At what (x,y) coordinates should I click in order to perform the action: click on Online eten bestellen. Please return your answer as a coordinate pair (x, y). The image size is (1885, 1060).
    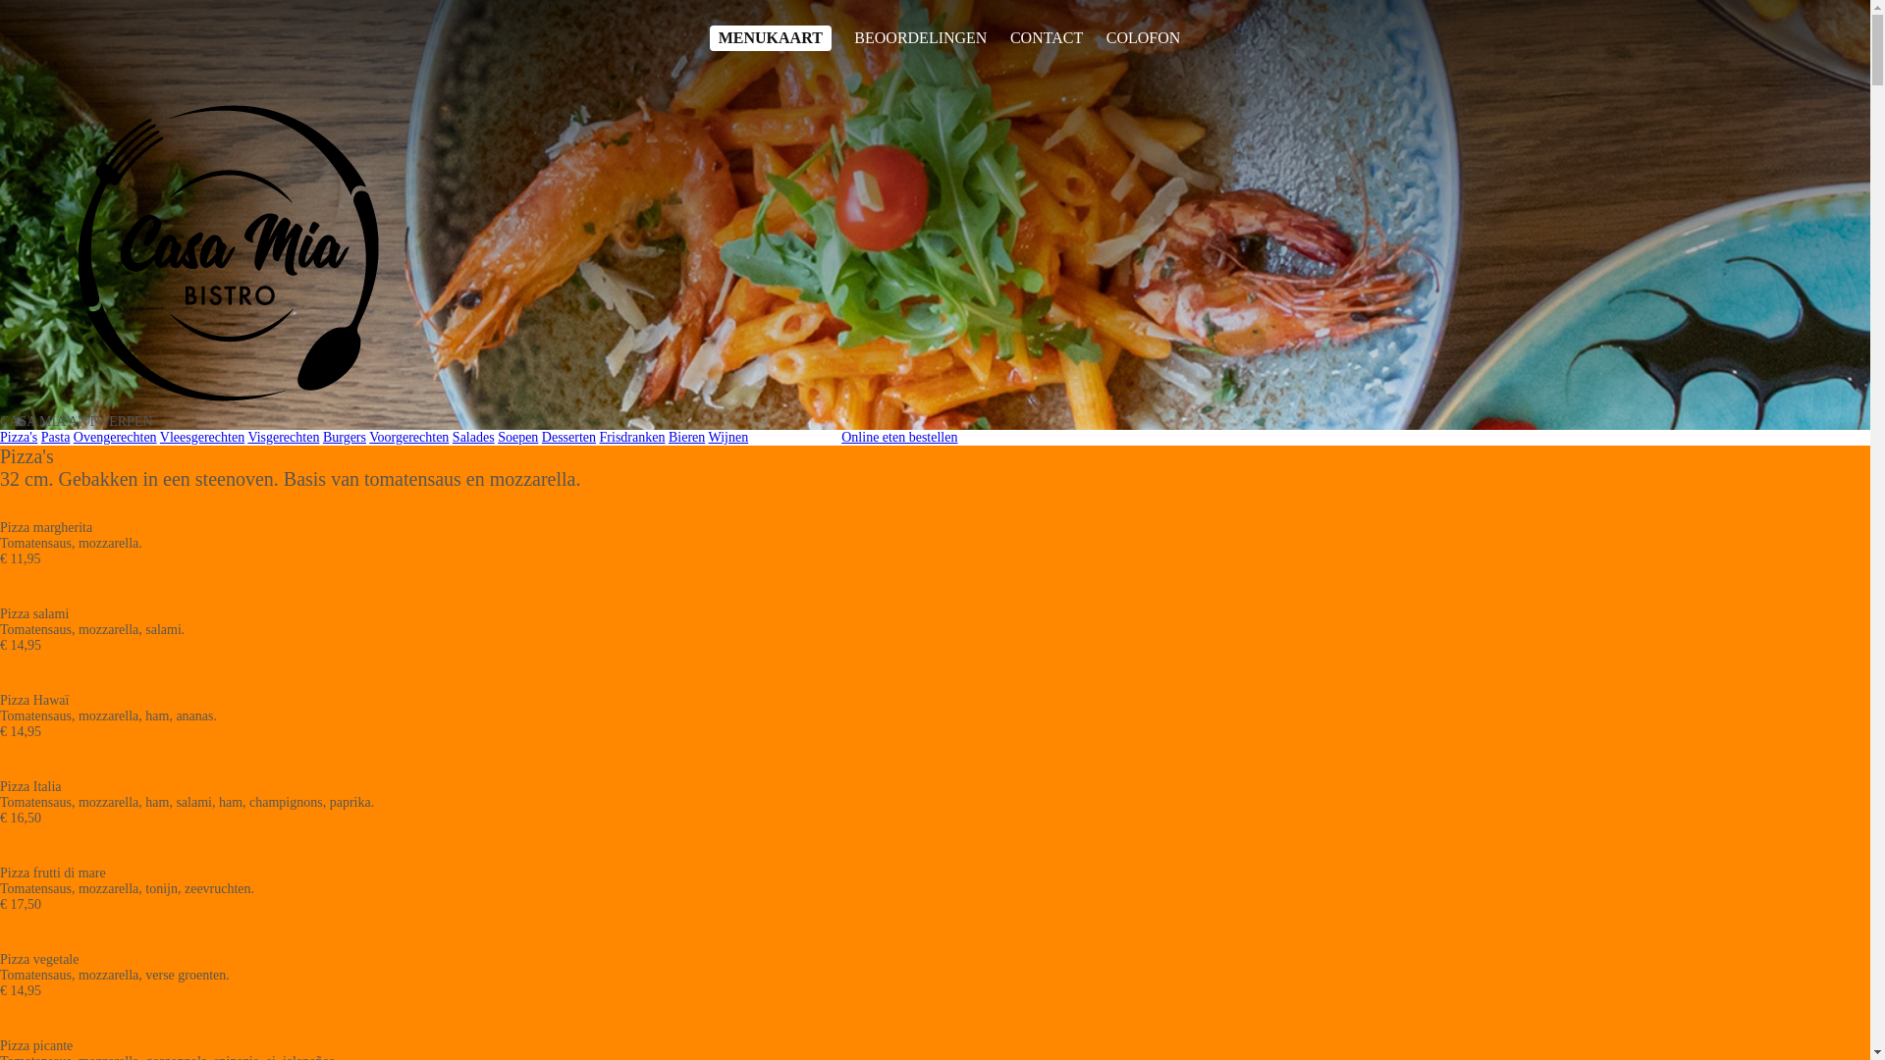
    Looking at the image, I should click on (899, 438).